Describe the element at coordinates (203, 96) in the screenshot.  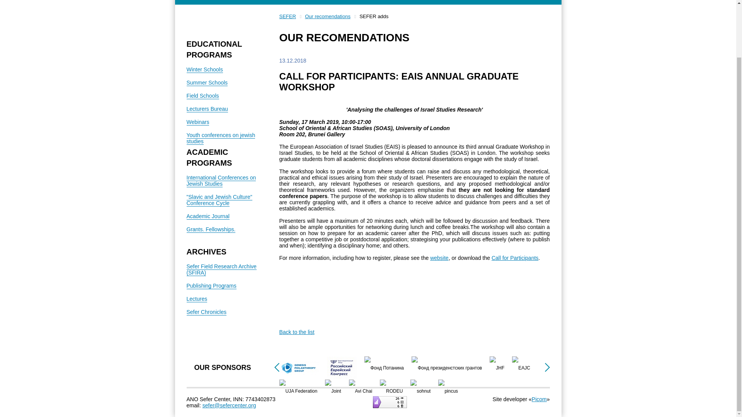
I see `Field Schools` at that location.